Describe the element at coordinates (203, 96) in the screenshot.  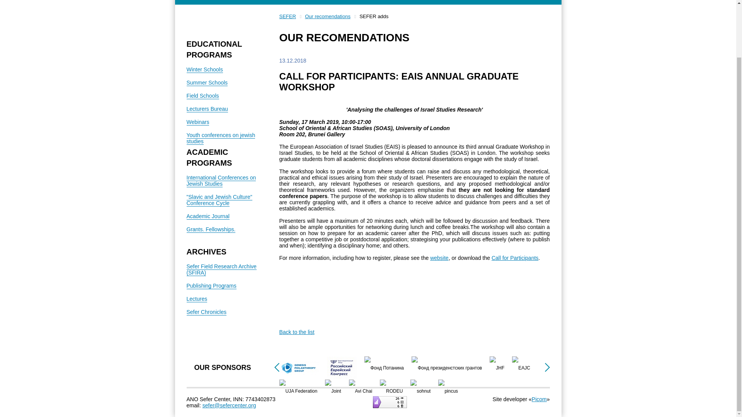
I see `Field Schools` at that location.